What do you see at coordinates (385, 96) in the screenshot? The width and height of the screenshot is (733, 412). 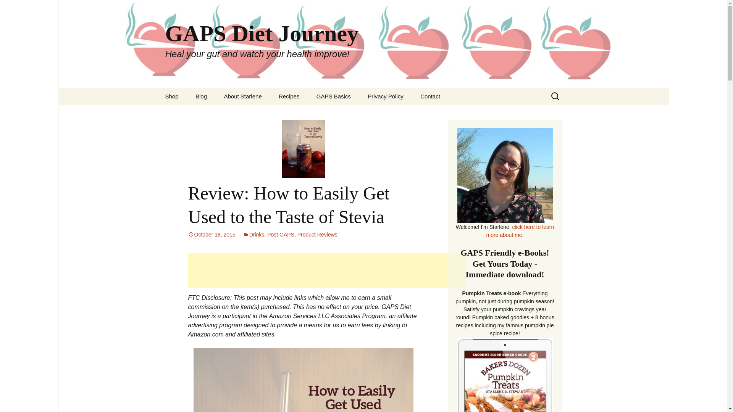 I see `Review our Privacy Policy` at bounding box center [385, 96].